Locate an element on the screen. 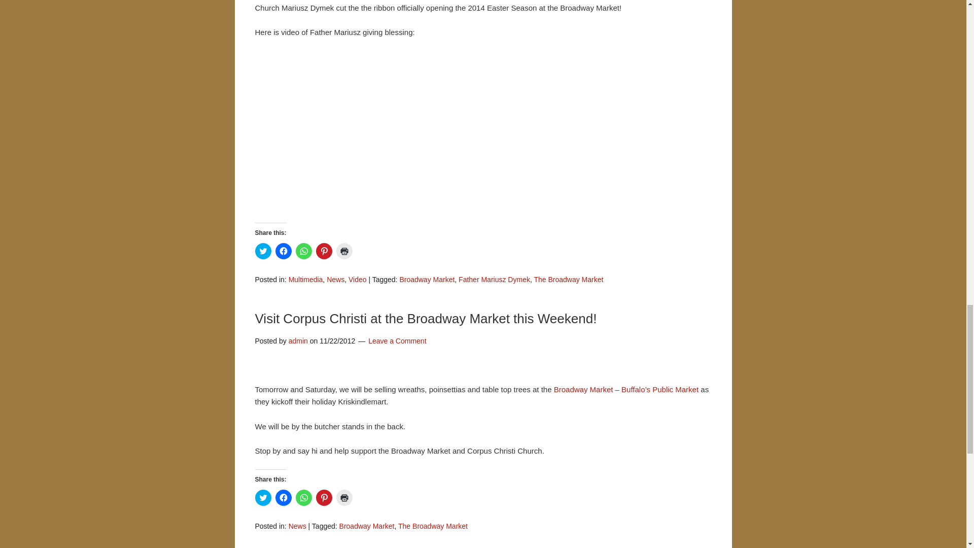  Thursday, November 22, 2012, 11:44 pm is located at coordinates (337, 341).